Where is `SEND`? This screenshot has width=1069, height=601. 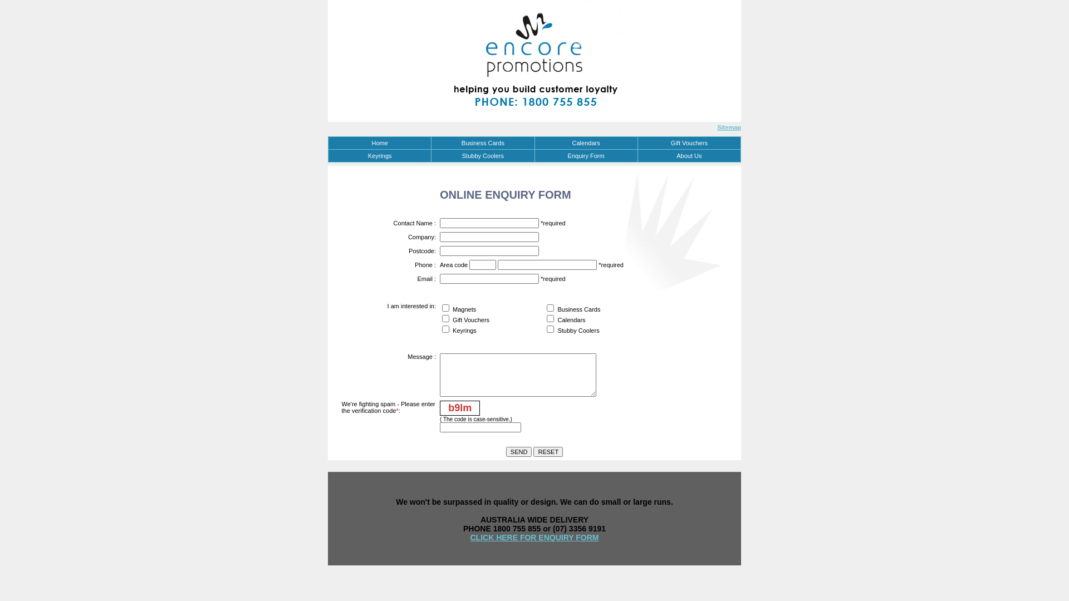
SEND is located at coordinates (519, 452).